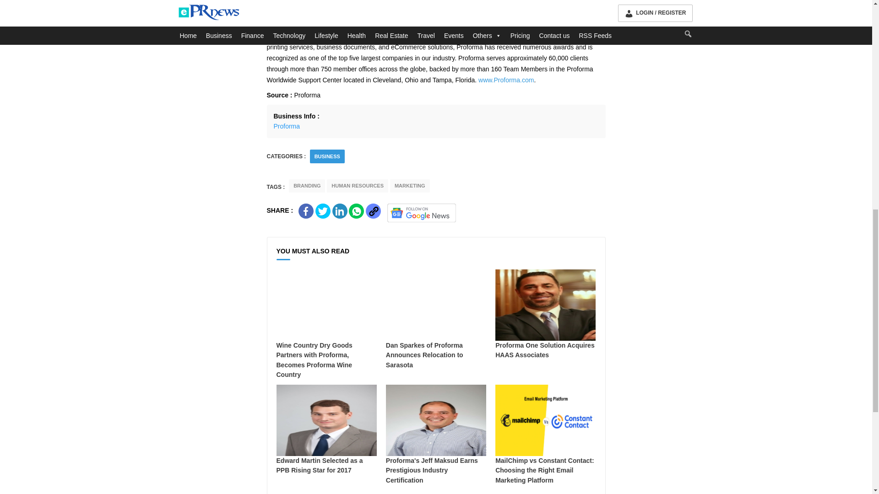  Describe the element at coordinates (410, 186) in the screenshot. I see `MARKETING` at that location.